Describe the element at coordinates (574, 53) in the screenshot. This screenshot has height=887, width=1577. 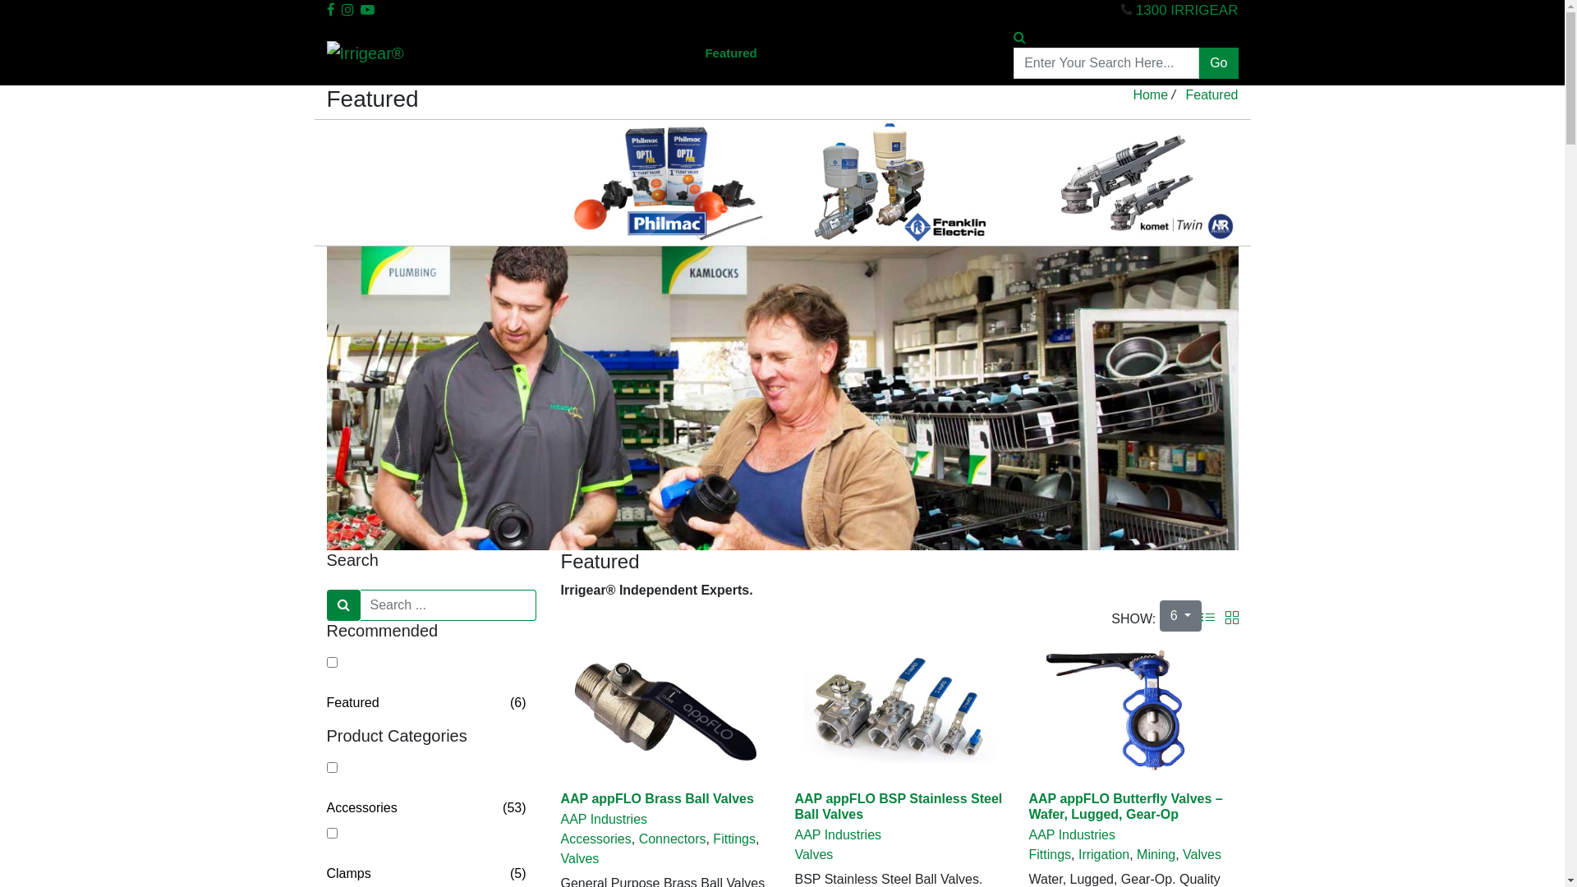
I see `Why Irrigear` at that location.